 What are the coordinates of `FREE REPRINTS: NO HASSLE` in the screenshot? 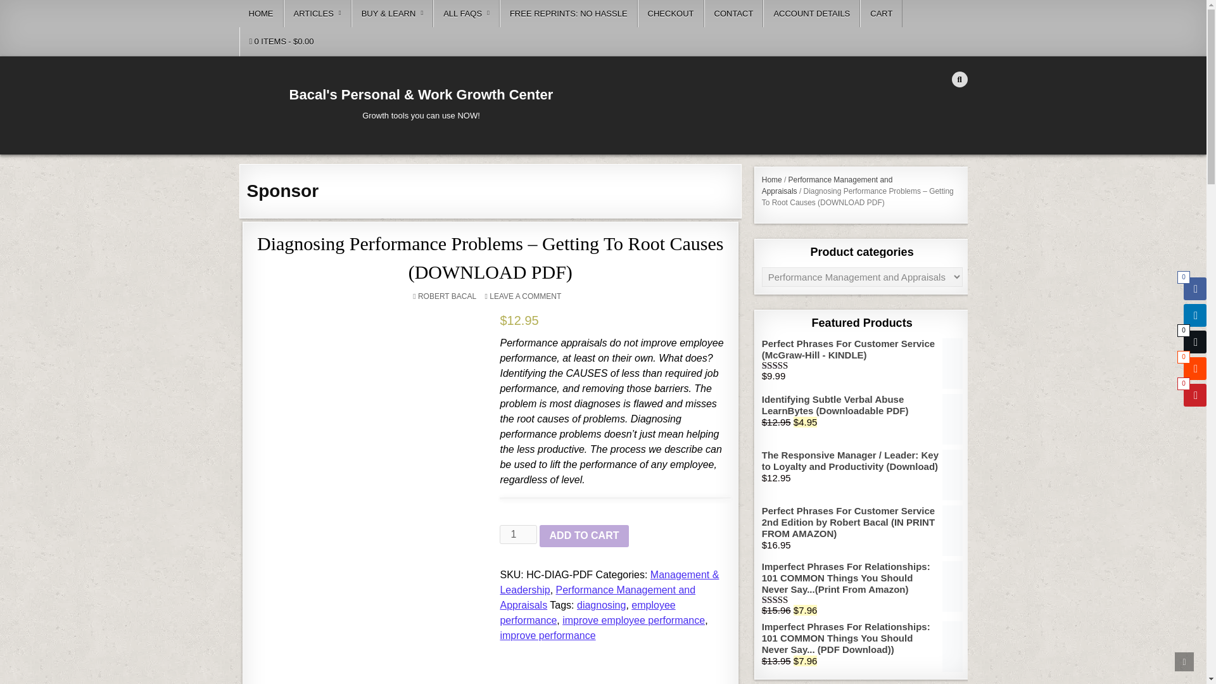 It's located at (569, 14).